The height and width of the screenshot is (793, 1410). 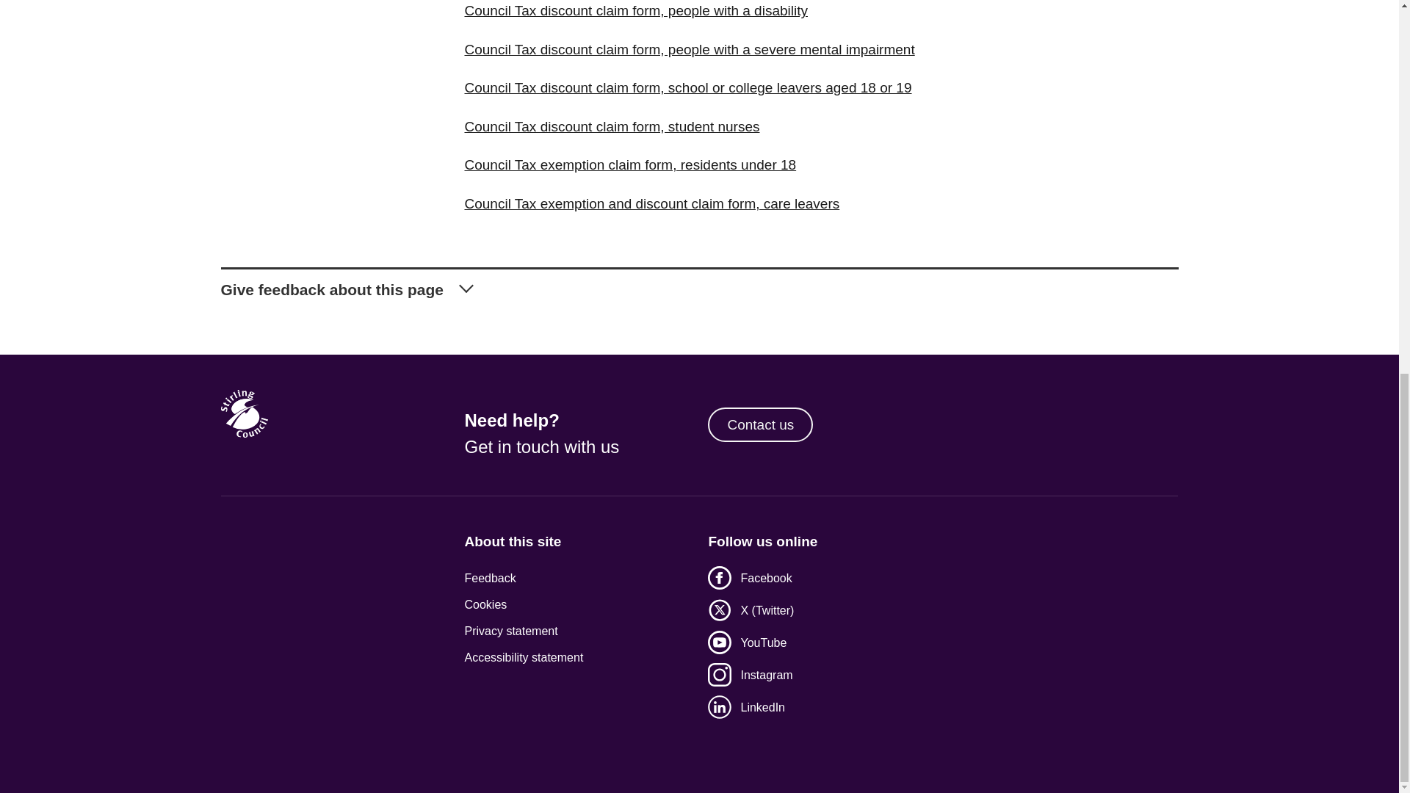 What do you see at coordinates (630, 164) in the screenshot?
I see `Council Tax exemption claim form, residents under 18` at bounding box center [630, 164].